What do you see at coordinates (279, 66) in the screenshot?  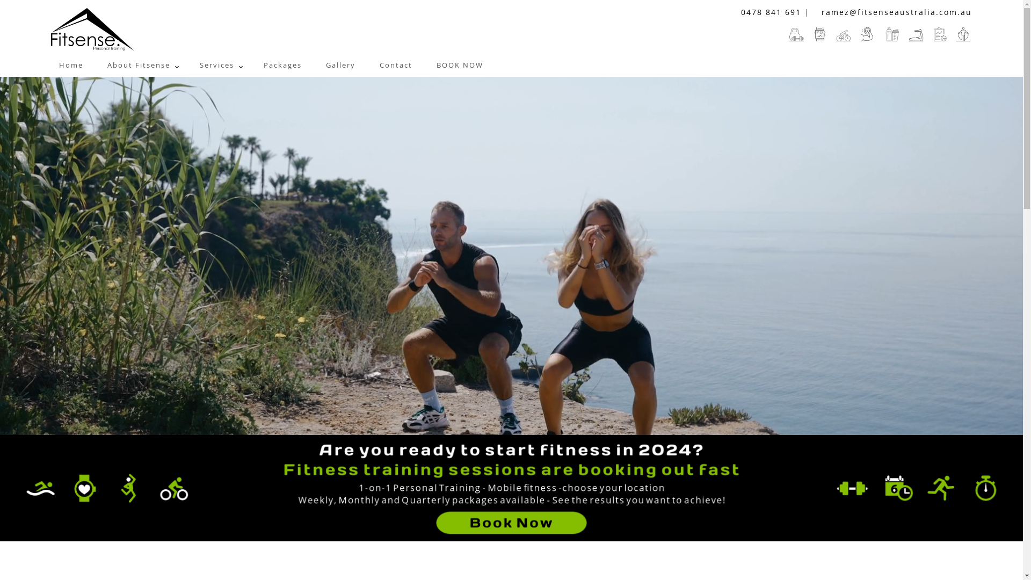 I see `Packages` at bounding box center [279, 66].